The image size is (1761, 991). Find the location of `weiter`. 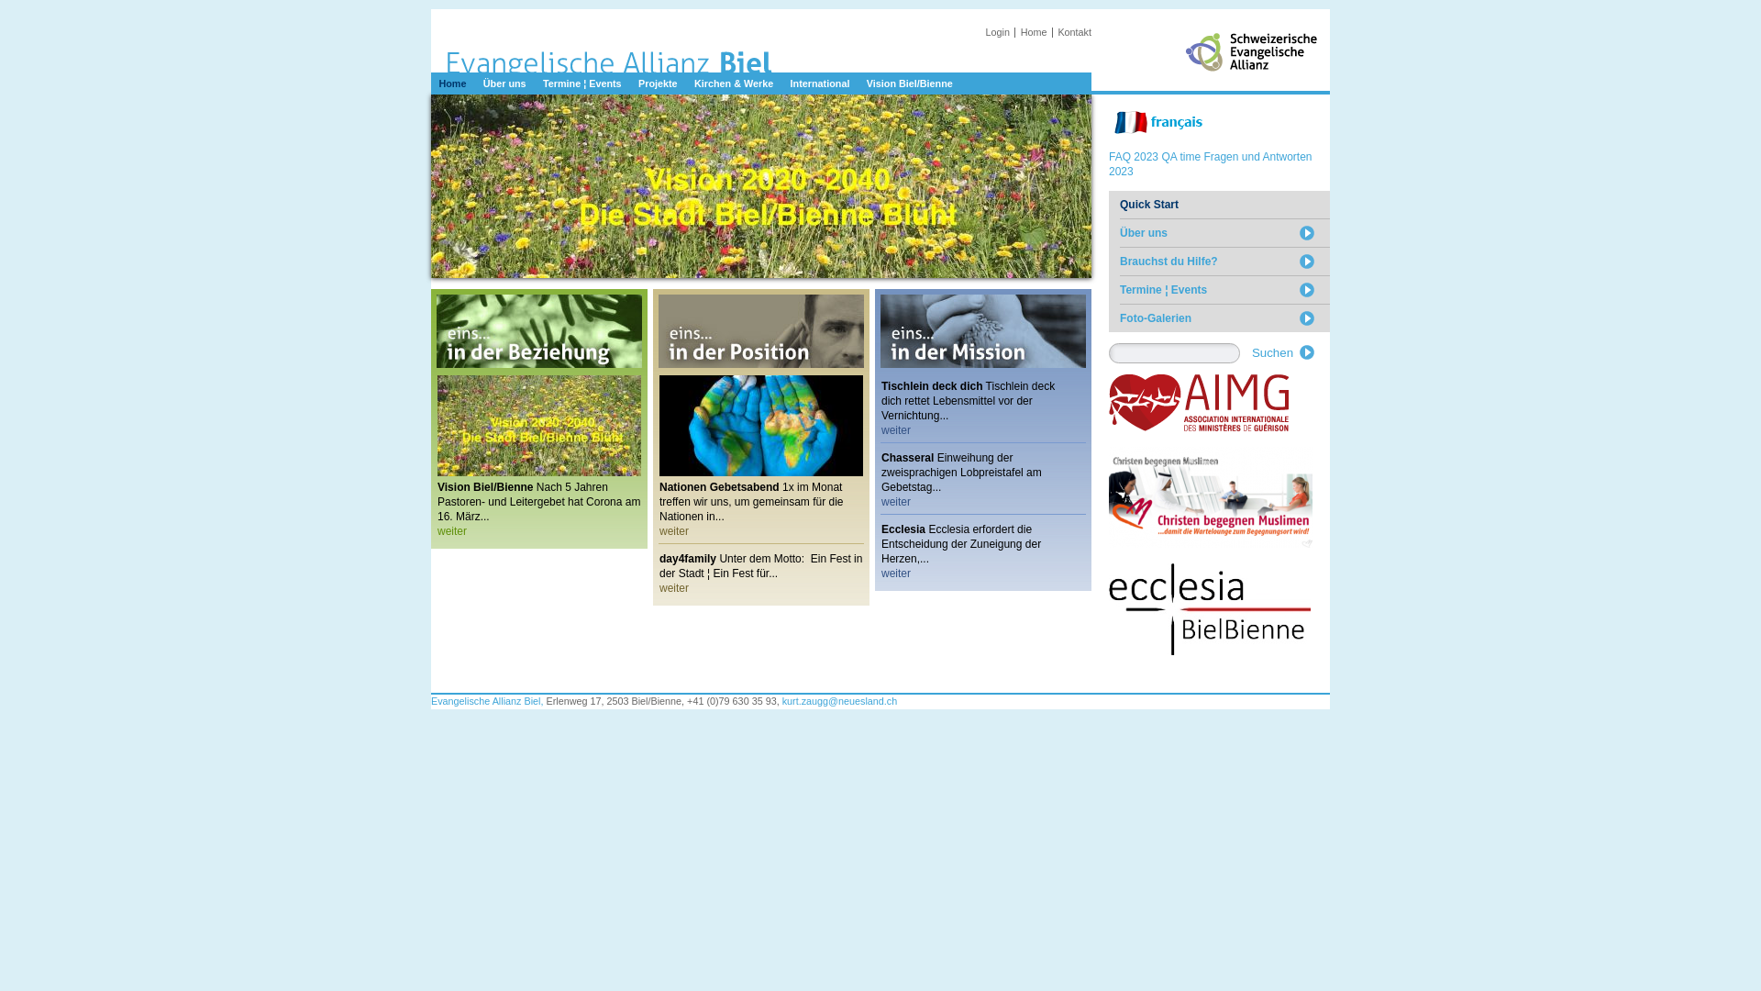

weiter is located at coordinates (983, 503).